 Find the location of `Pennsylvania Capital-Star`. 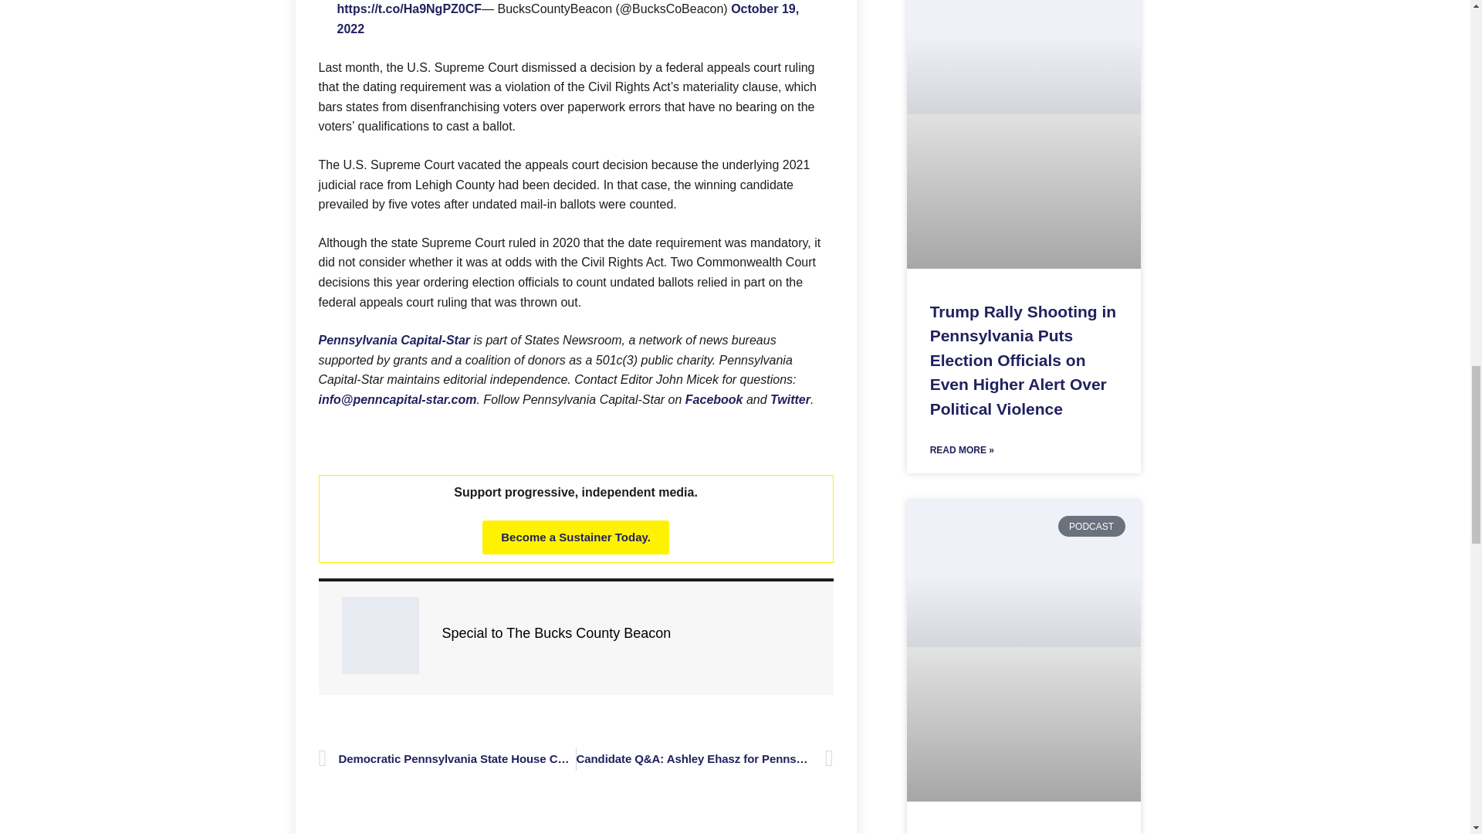

Pennsylvania Capital-Star is located at coordinates (394, 340).